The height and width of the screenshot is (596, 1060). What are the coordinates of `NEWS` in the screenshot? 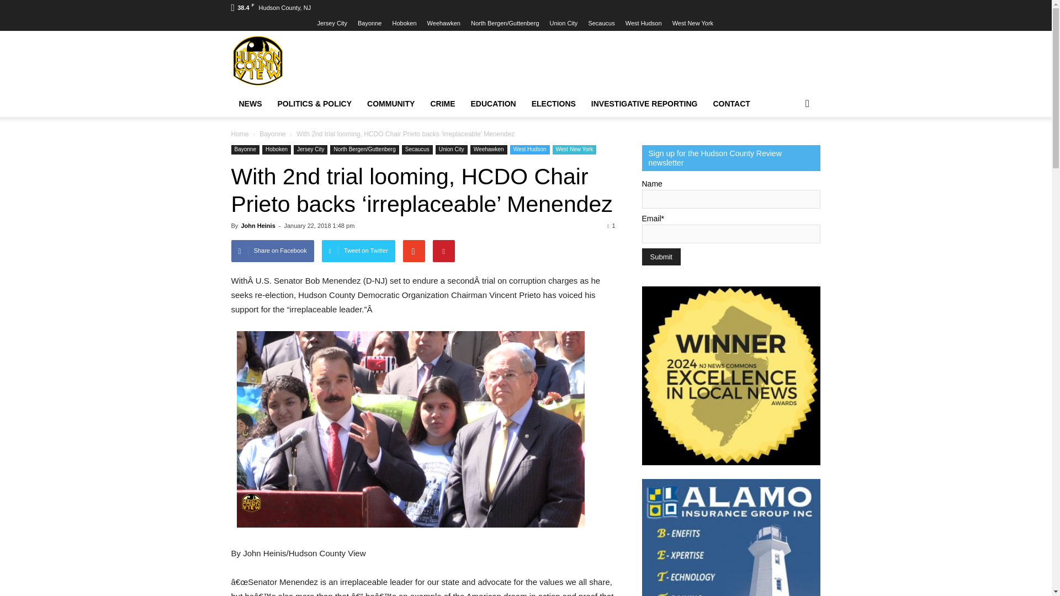 It's located at (250, 104).